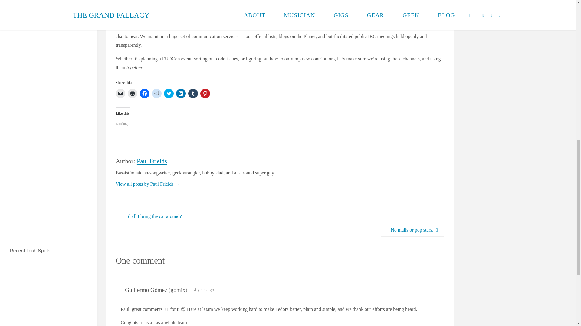  I want to click on Click to share on Pinterest, so click(205, 94).